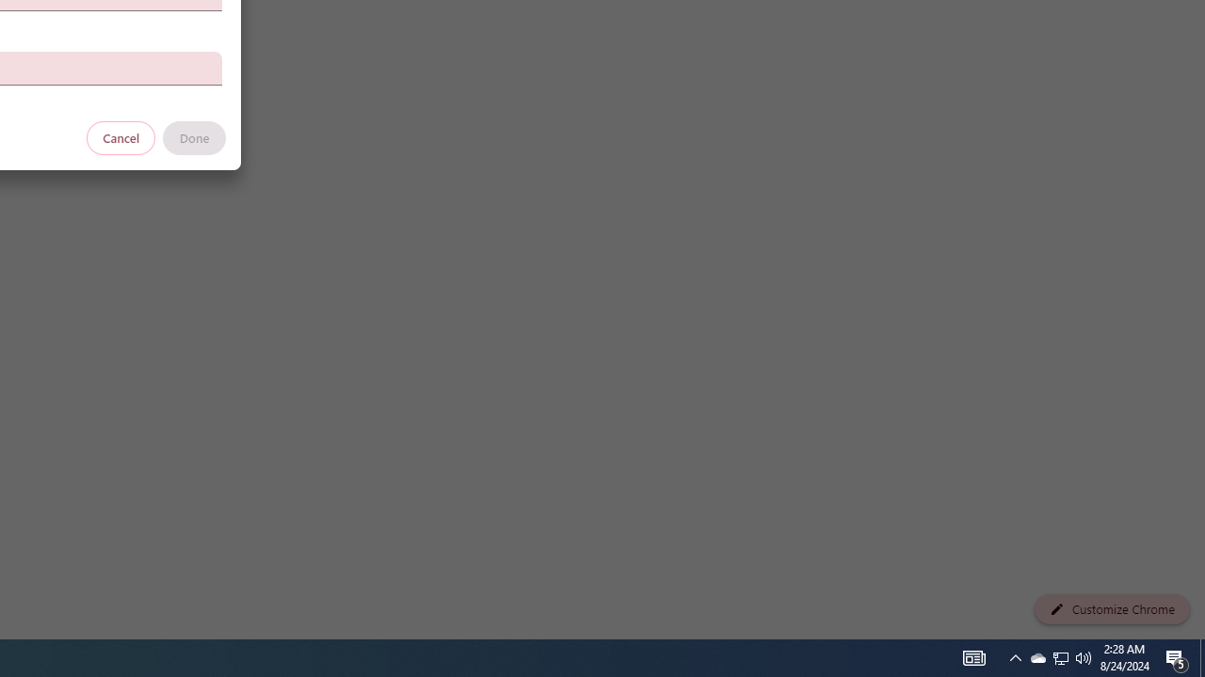 The height and width of the screenshot is (677, 1205). Describe the element at coordinates (121, 137) in the screenshot. I see `Cancel` at that location.